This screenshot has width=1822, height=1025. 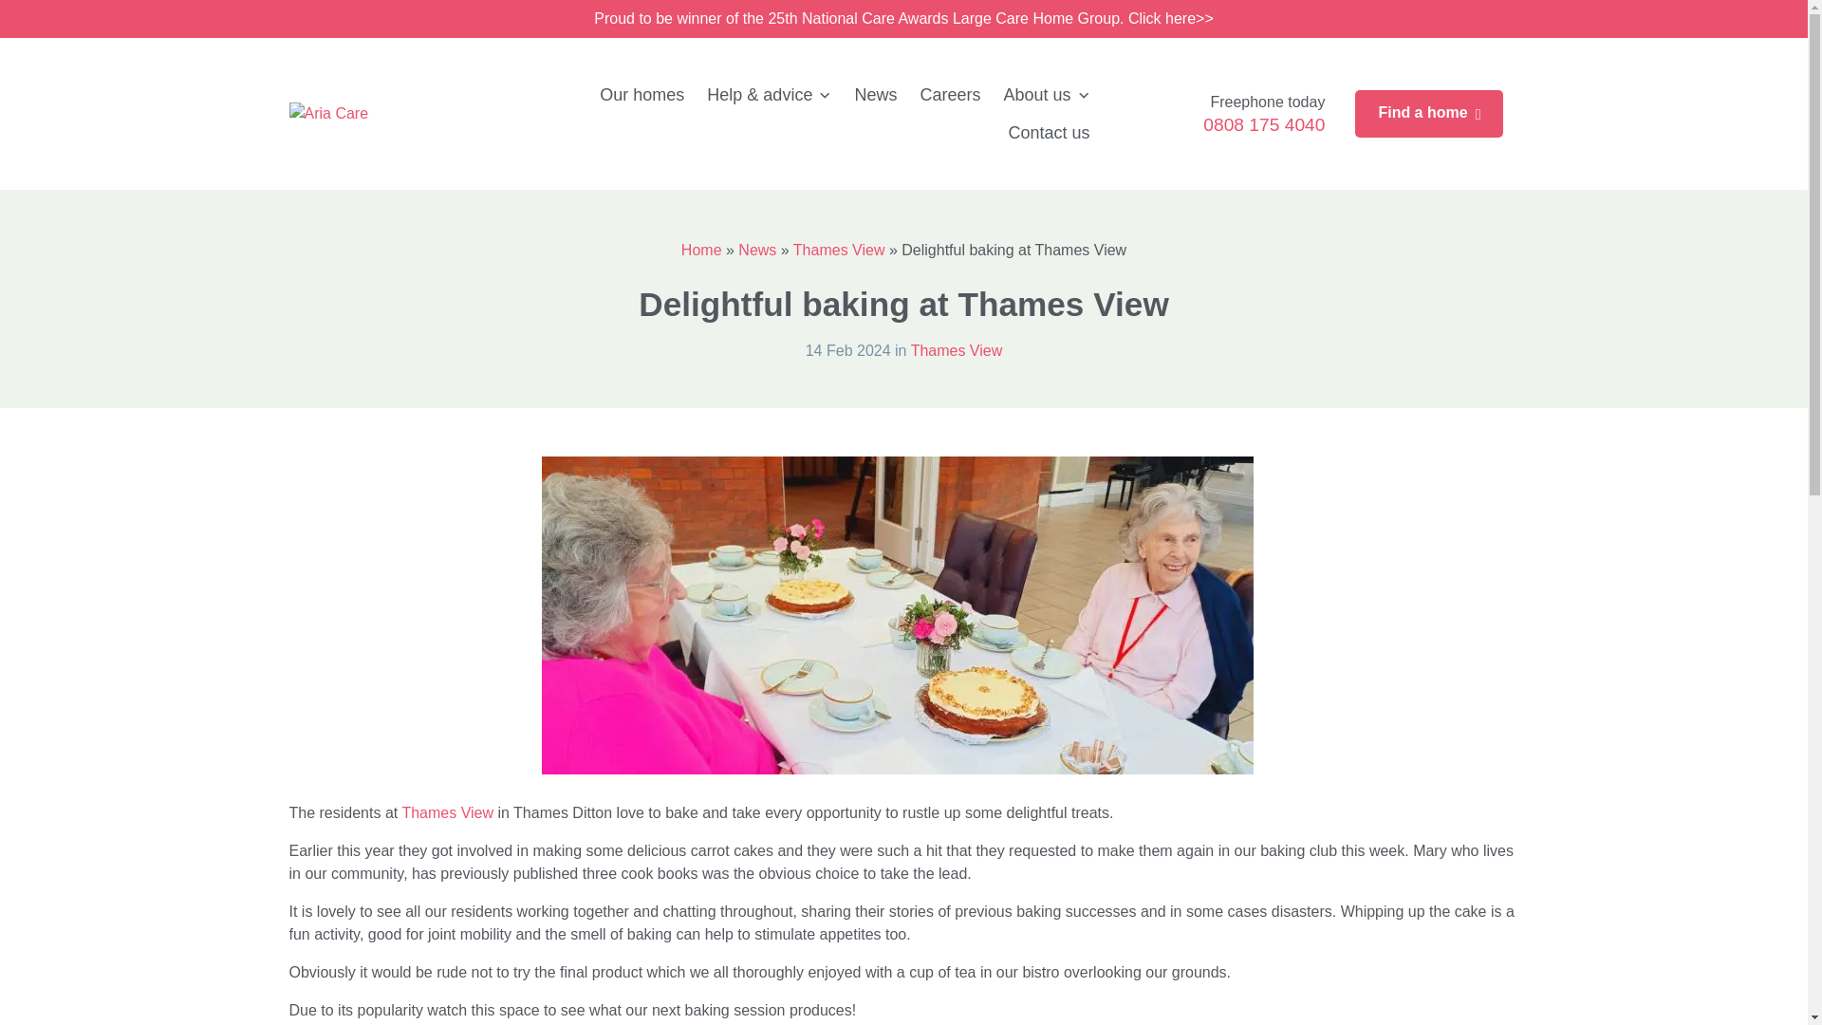 What do you see at coordinates (1263, 124) in the screenshot?
I see `0808 175 4040` at bounding box center [1263, 124].